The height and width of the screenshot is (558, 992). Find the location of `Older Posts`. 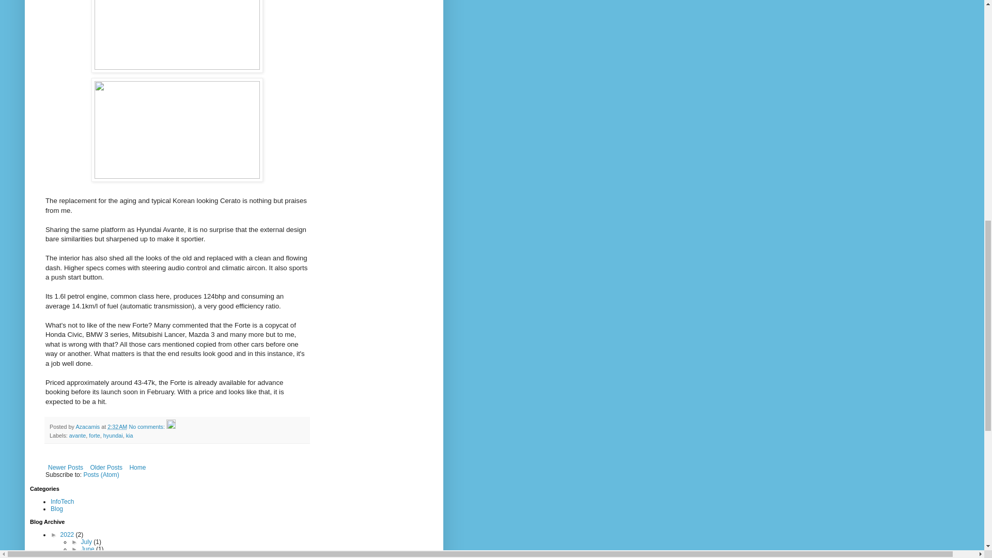

Older Posts is located at coordinates (105, 467).